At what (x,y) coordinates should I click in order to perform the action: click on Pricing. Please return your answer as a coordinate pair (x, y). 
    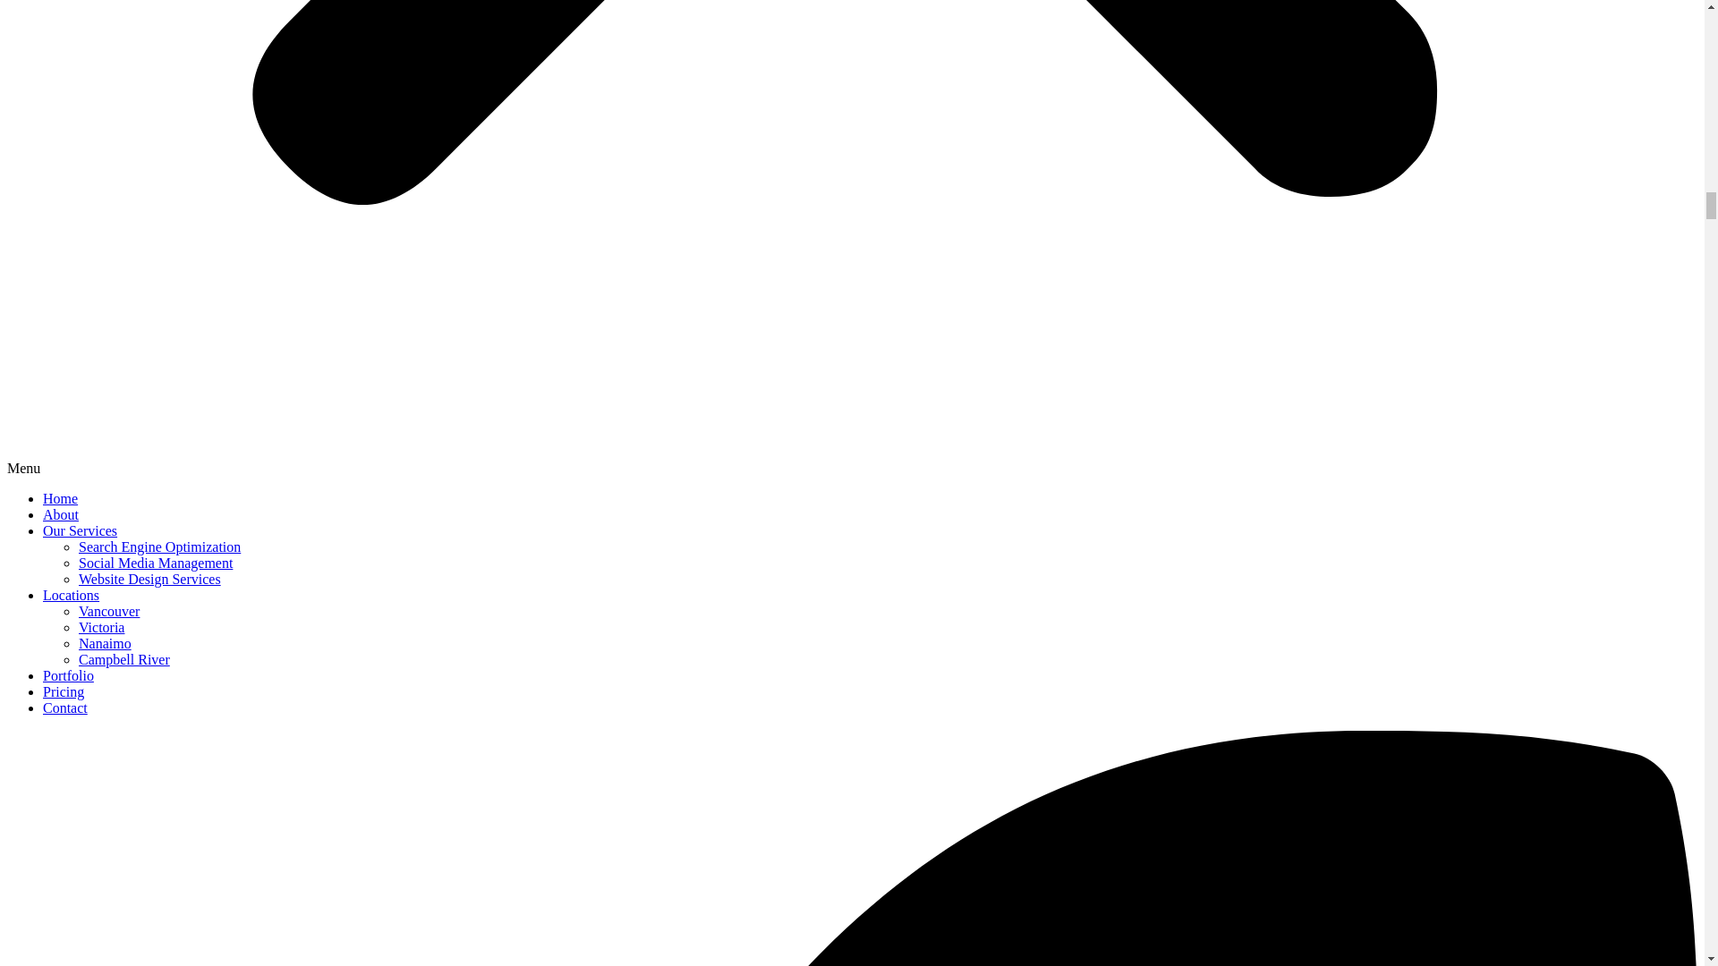
    Looking at the image, I should click on (64, 691).